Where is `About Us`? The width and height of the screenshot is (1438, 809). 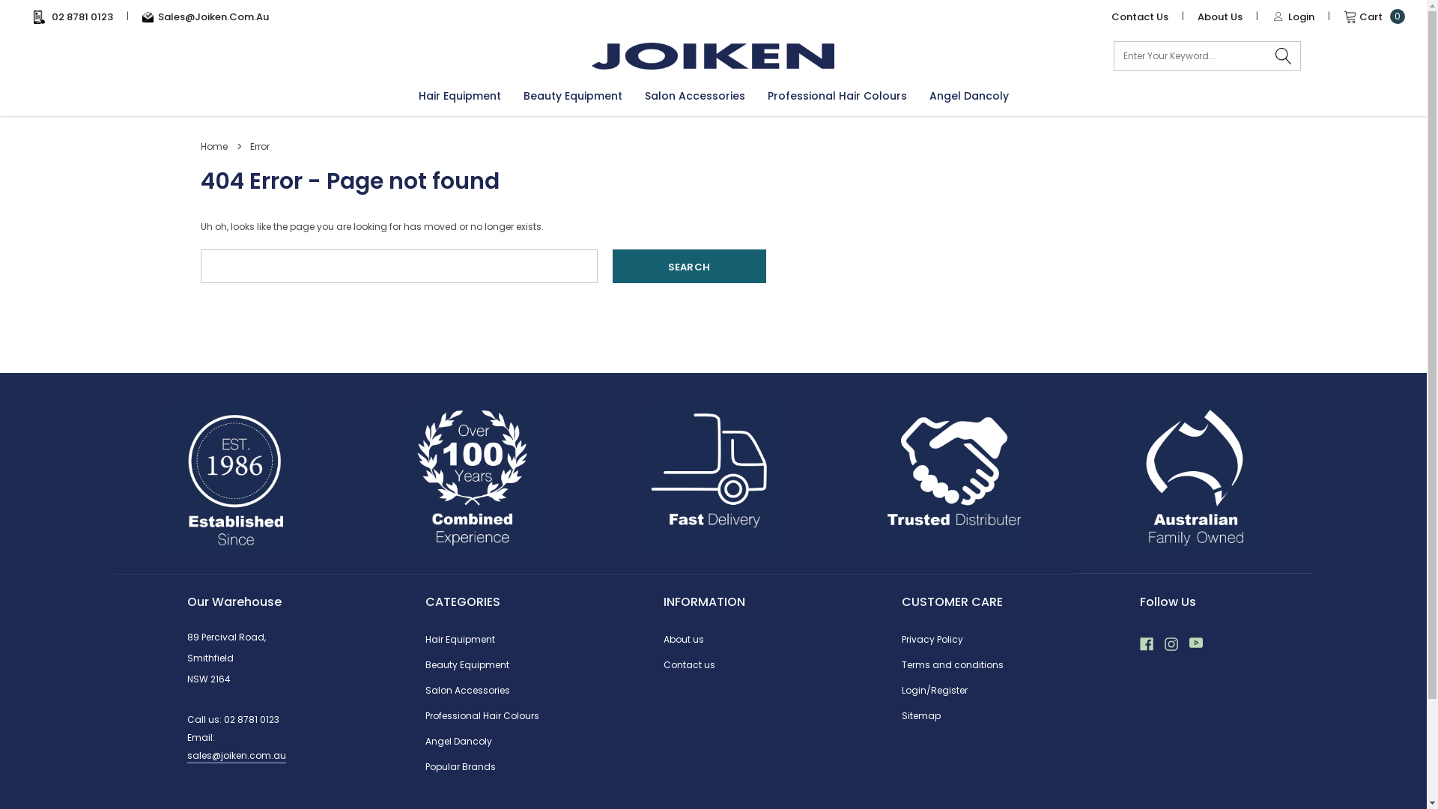 About Us is located at coordinates (1220, 17).